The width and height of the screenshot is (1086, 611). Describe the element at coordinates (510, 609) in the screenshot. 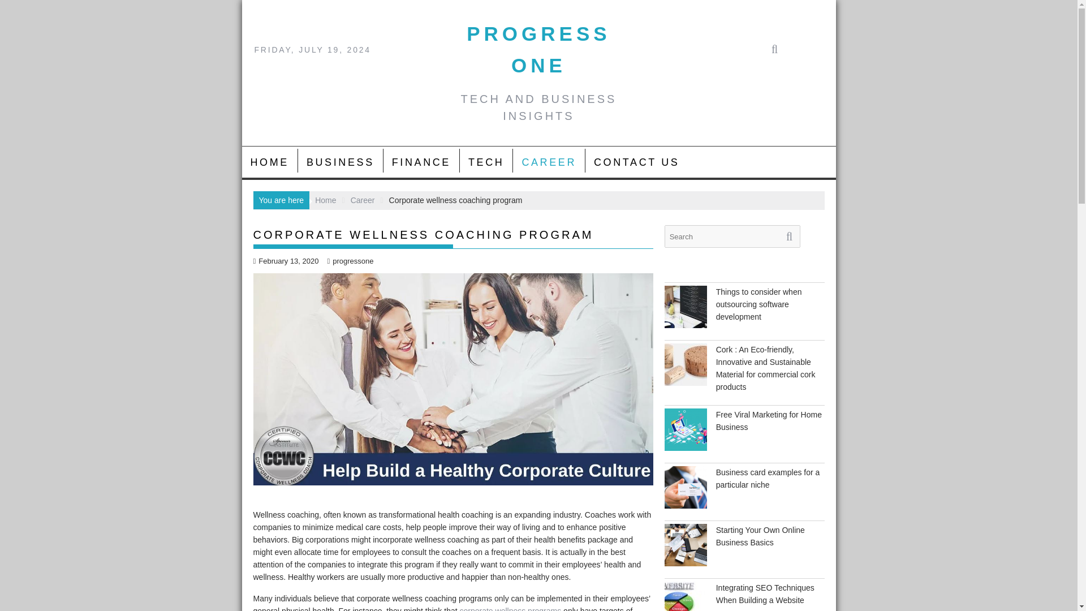

I see `corporate wellness programs` at that location.